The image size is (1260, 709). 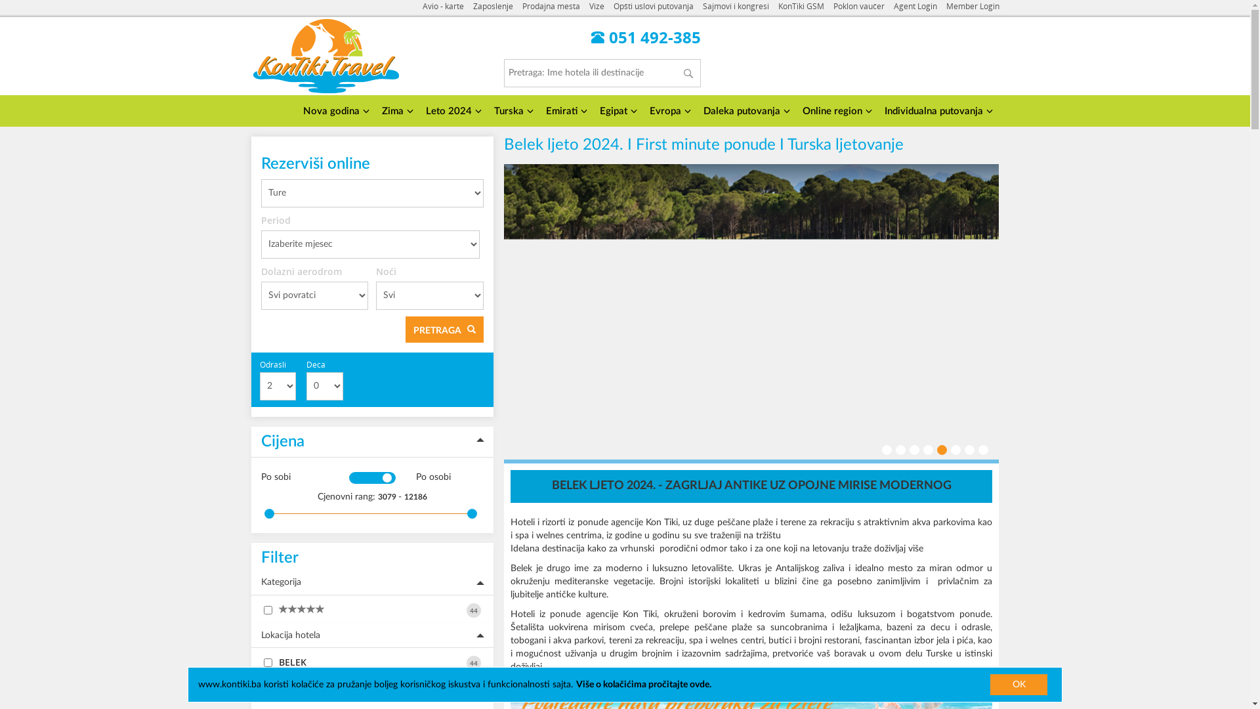 What do you see at coordinates (669, 112) in the screenshot?
I see `Evropa` at bounding box center [669, 112].